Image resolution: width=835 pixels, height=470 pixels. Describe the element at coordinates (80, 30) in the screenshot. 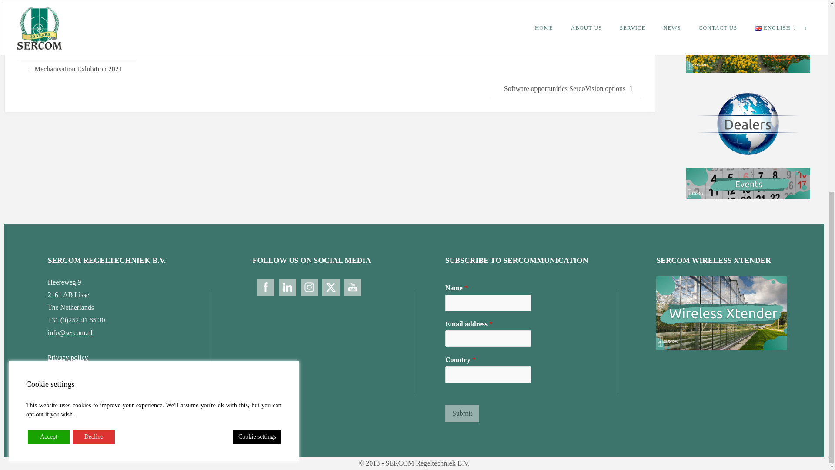

I see `Twitter` at that location.